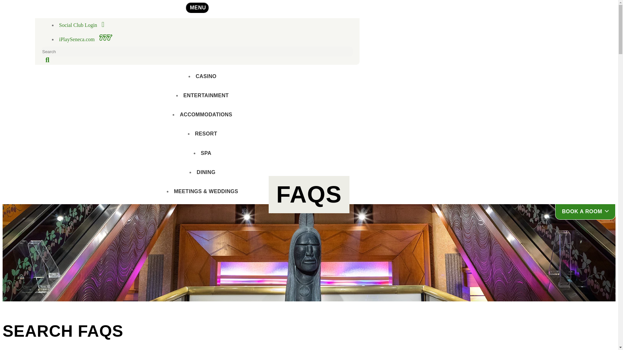 Image resolution: width=623 pixels, height=350 pixels. Describe the element at coordinates (81, 25) in the screenshot. I see `CASINO` at that location.